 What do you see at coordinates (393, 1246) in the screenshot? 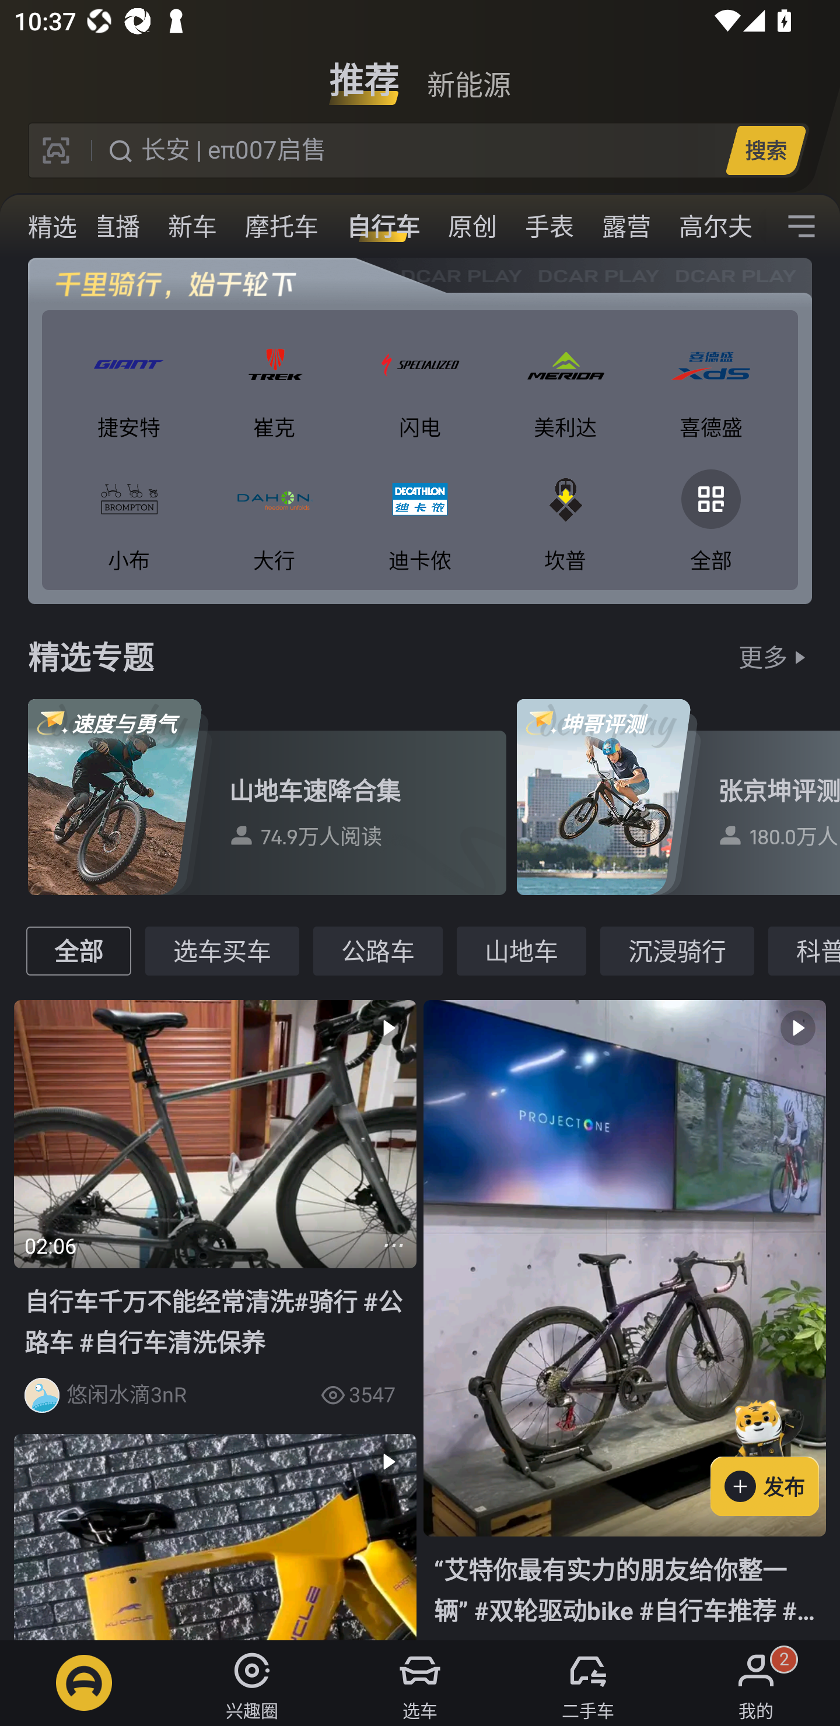
I see `` at bounding box center [393, 1246].